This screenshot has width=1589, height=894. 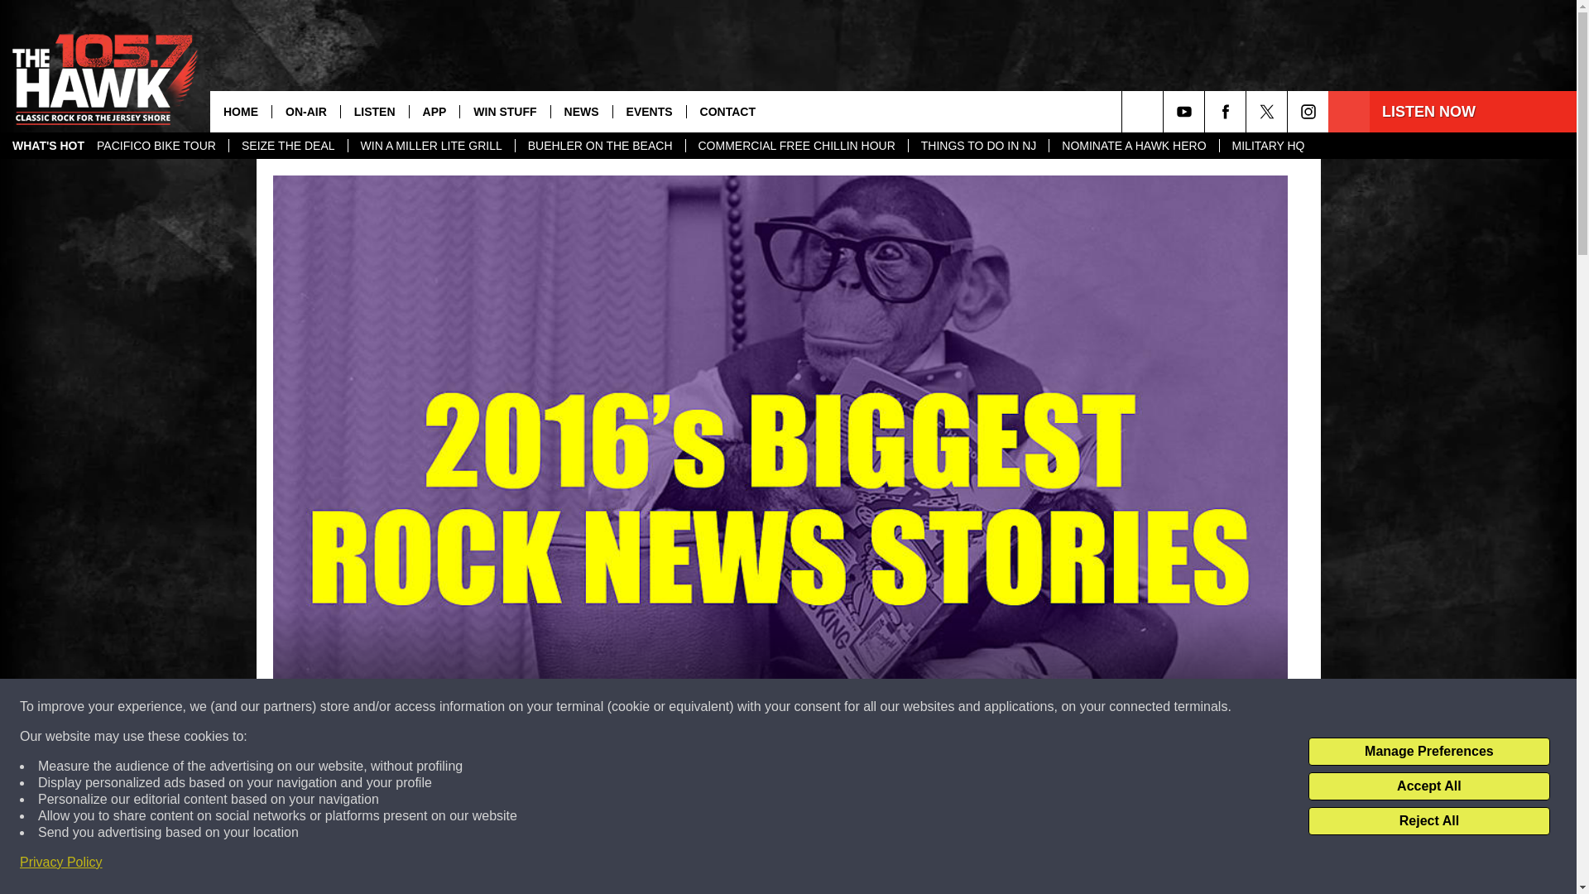 What do you see at coordinates (995, 864) in the screenshot?
I see `Share on Twitter` at bounding box center [995, 864].